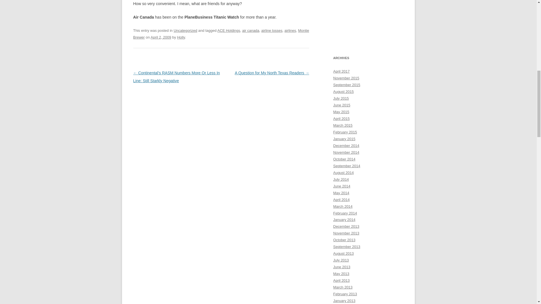 The height and width of the screenshot is (304, 541). What do you see at coordinates (342, 105) in the screenshot?
I see `June 2015` at bounding box center [342, 105].